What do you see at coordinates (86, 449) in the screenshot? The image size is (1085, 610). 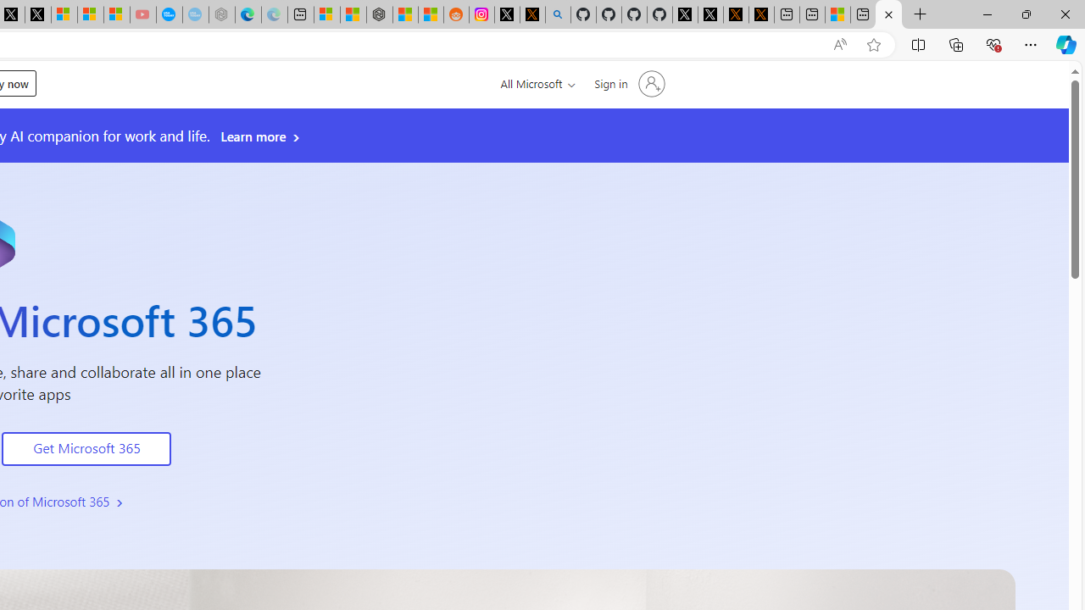 I see `Get Microsoft 365` at bounding box center [86, 449].